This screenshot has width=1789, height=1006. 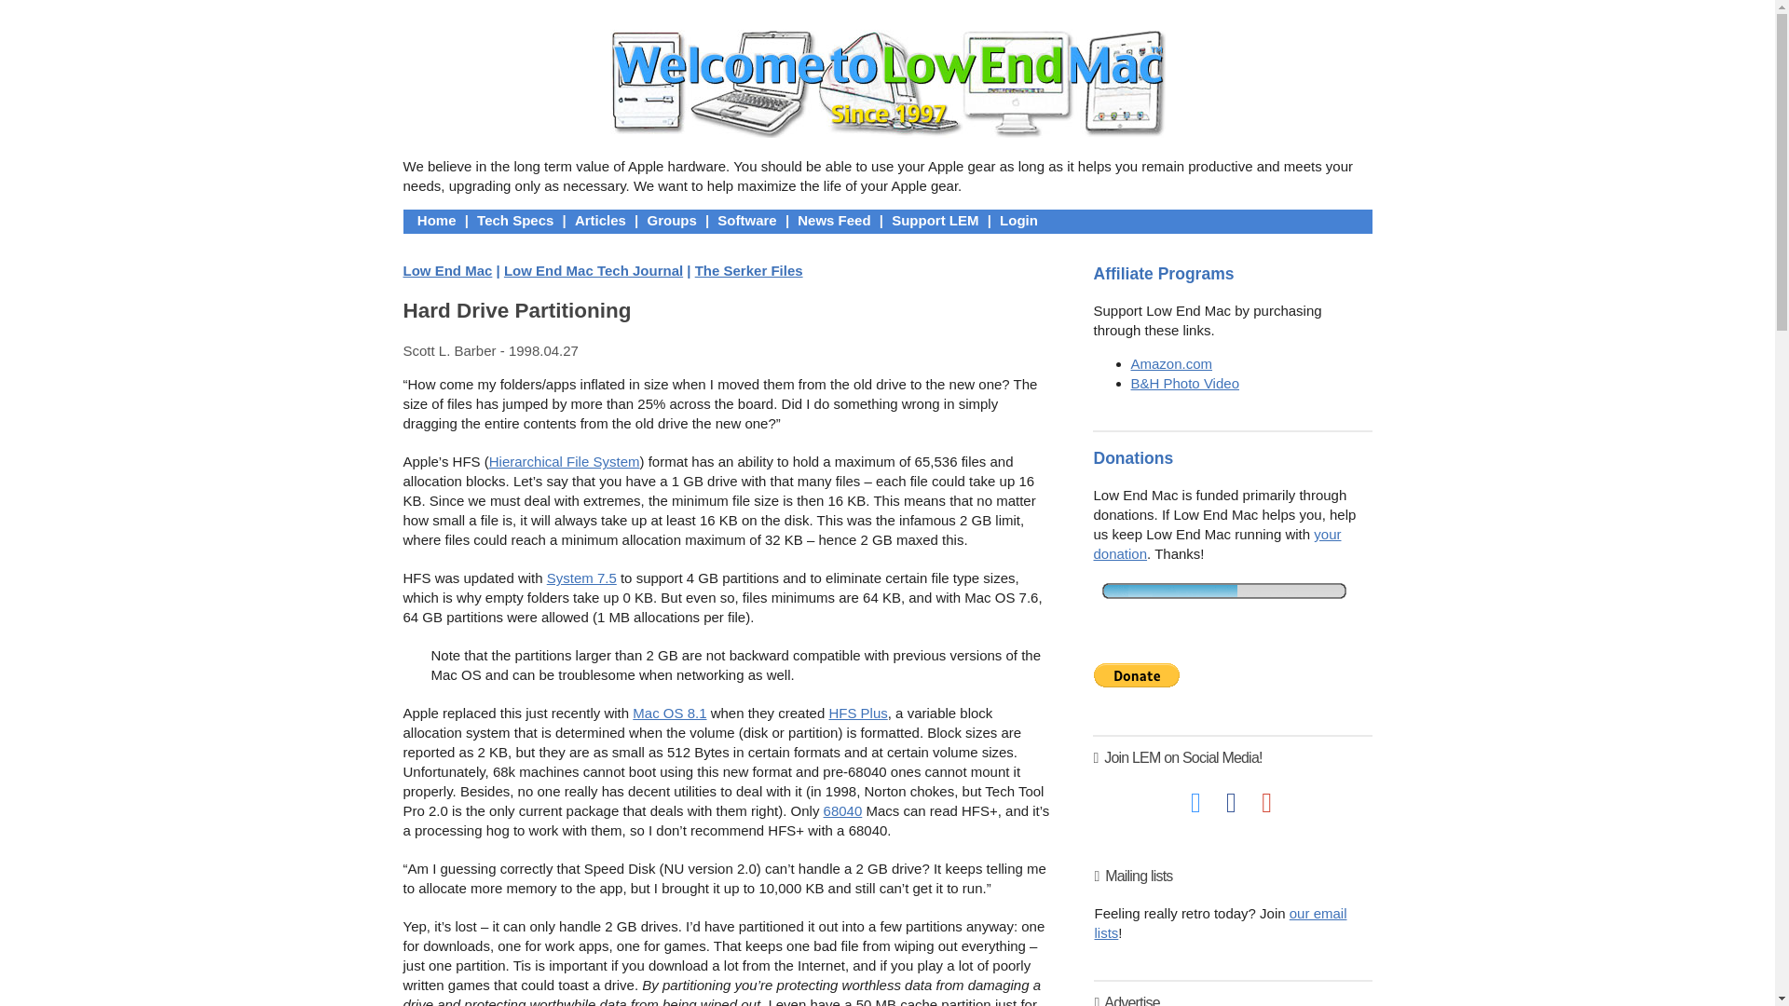 What do you see at coordinates (1171, 363) in the screenshot?
I see `Amazon` at bounding box center [1171, 363].